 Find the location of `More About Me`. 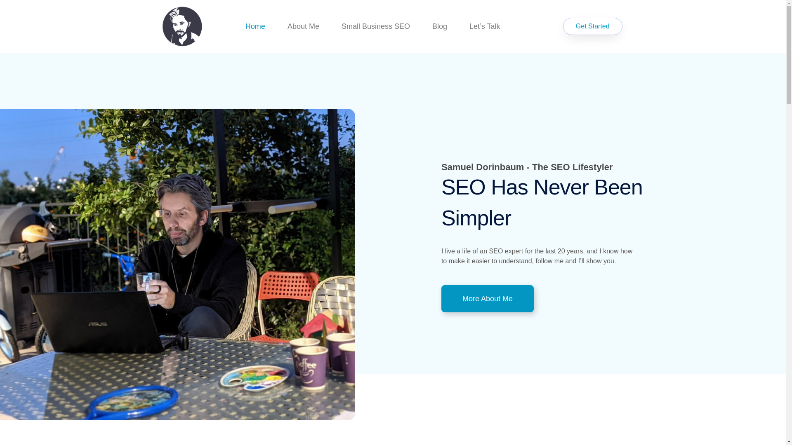

More About Me is located at coordinates (488, 299).